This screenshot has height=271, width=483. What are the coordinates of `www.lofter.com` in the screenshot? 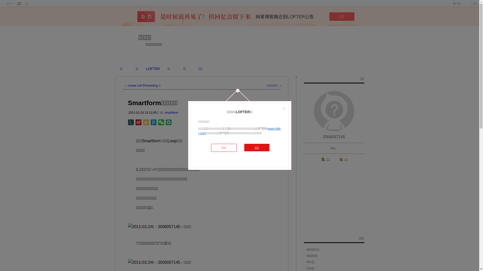 It's located at (239, 131).